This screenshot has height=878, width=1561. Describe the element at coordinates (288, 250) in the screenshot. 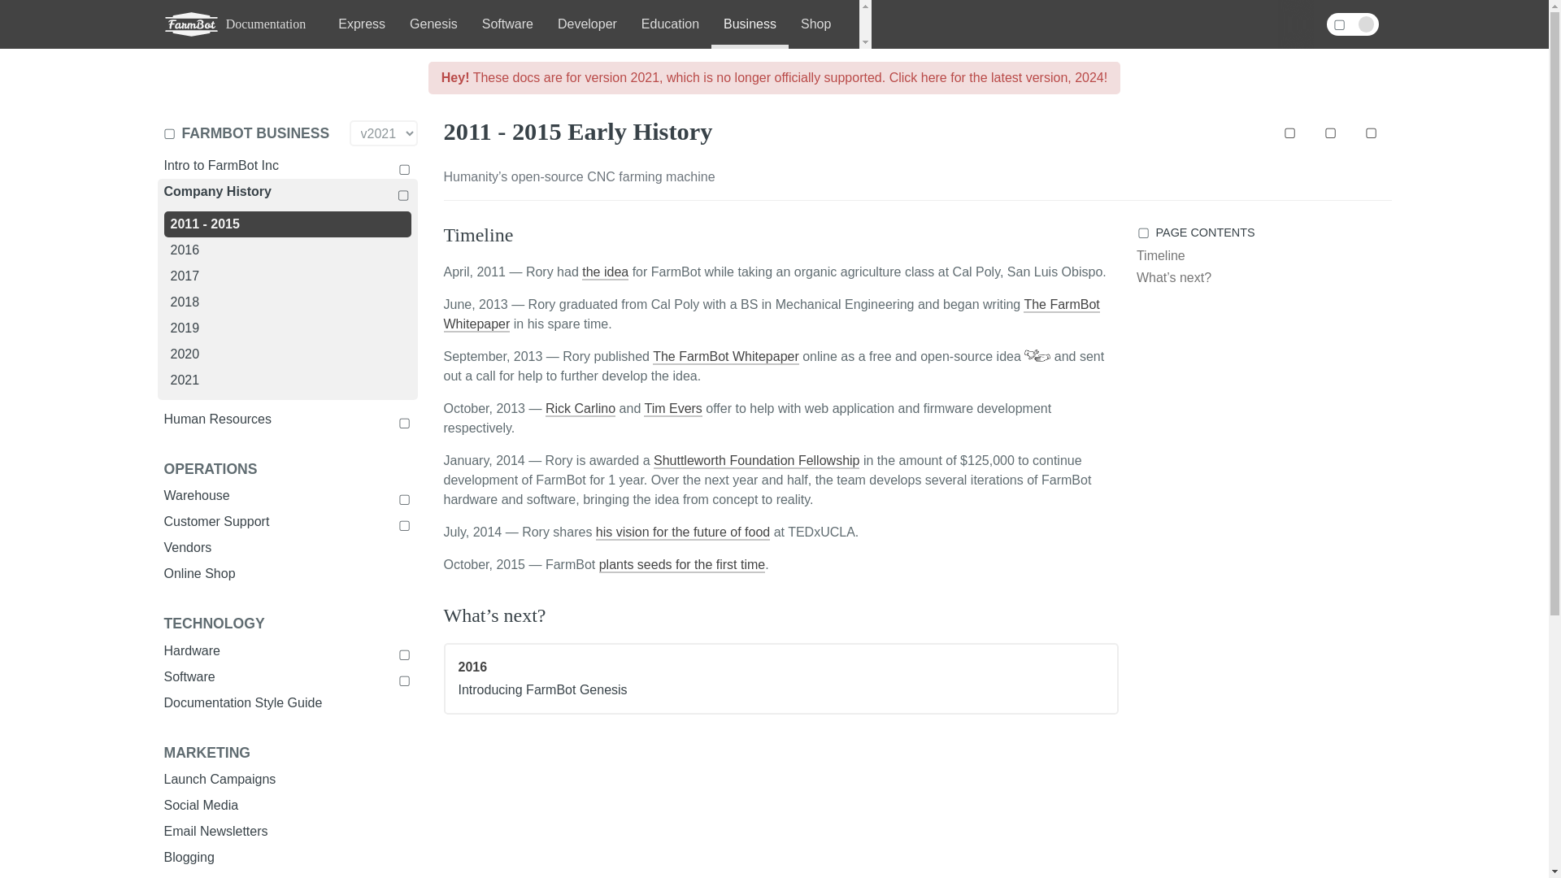

I see `2016` at that location.